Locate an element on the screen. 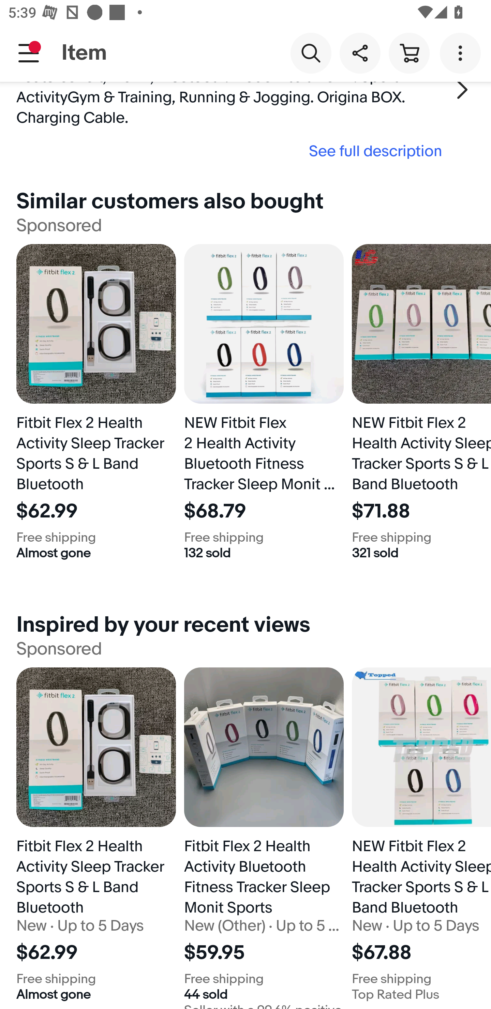  Main navigation, notification is pending, open is located at coordinates (29, 53).